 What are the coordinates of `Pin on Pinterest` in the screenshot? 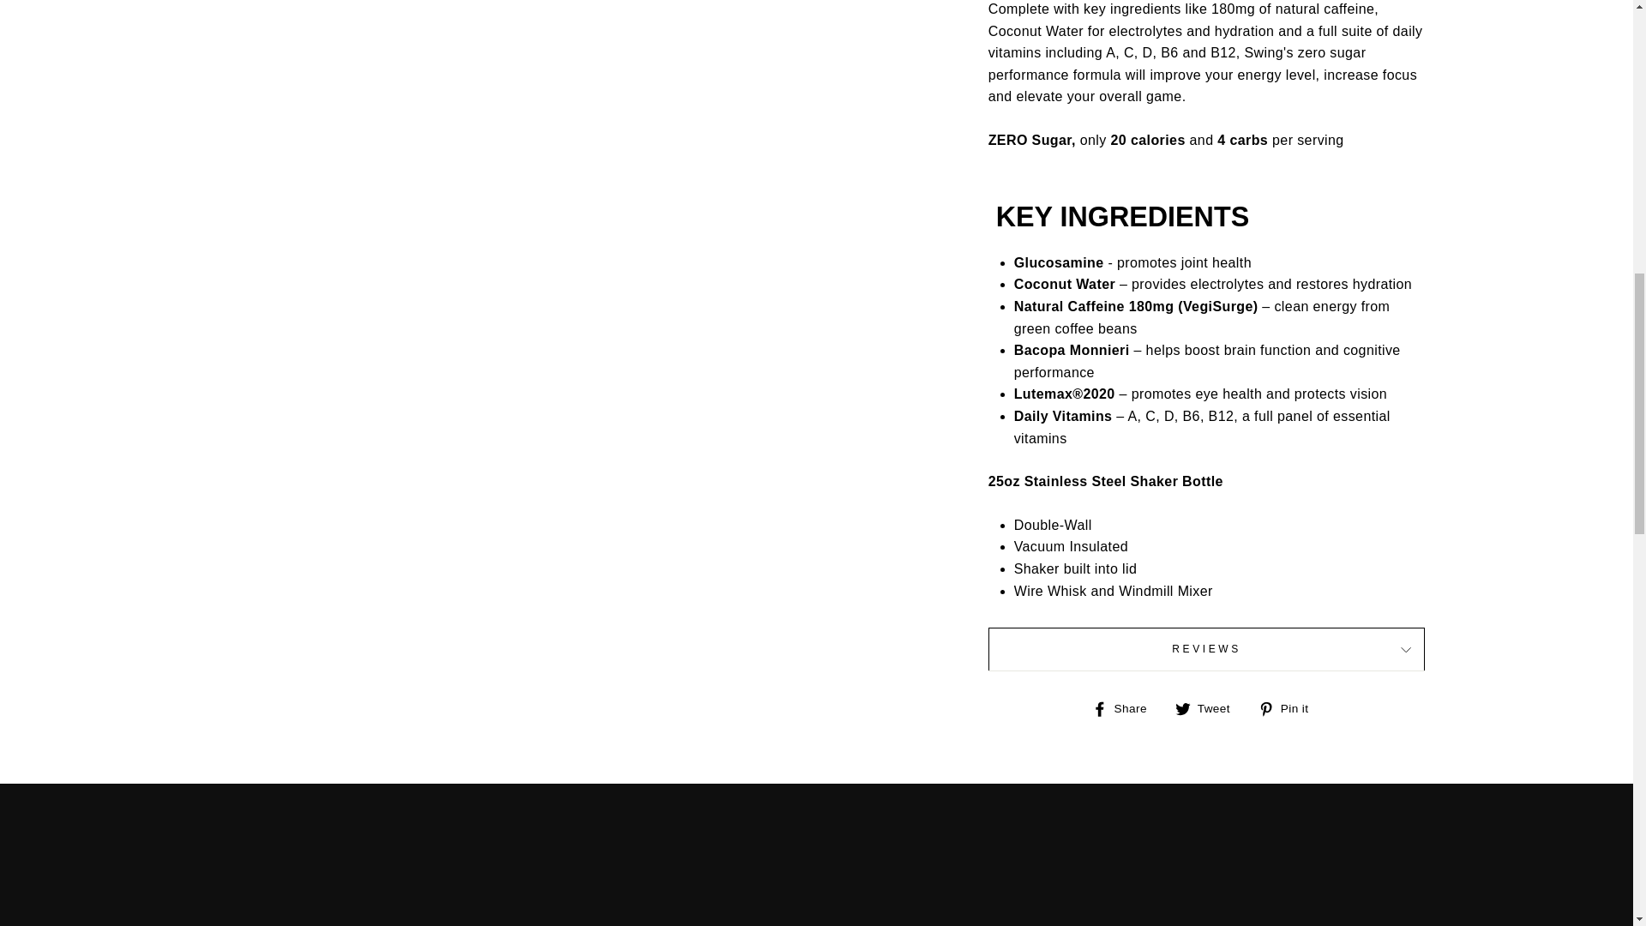 It's located at (1289, 708).